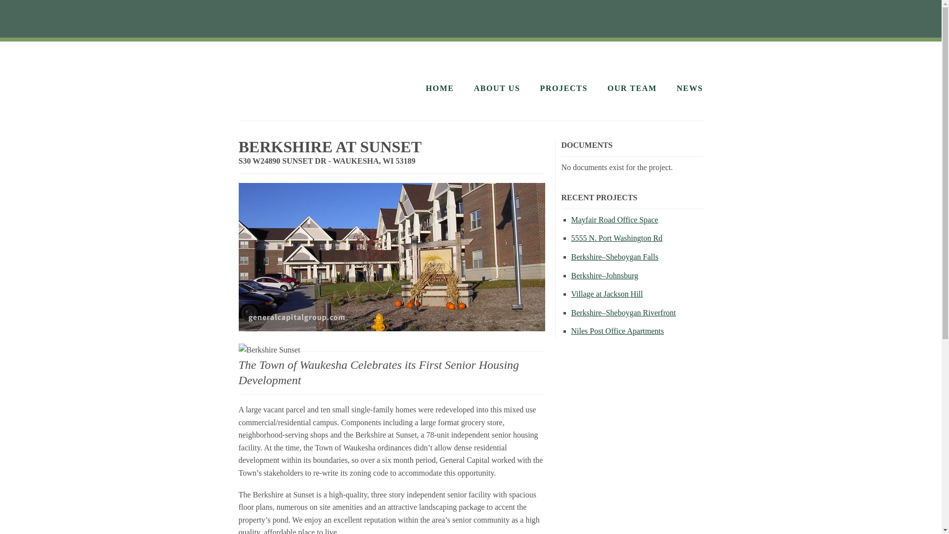  I want to click on Mayfair Road Office Space, so click(615, 220).